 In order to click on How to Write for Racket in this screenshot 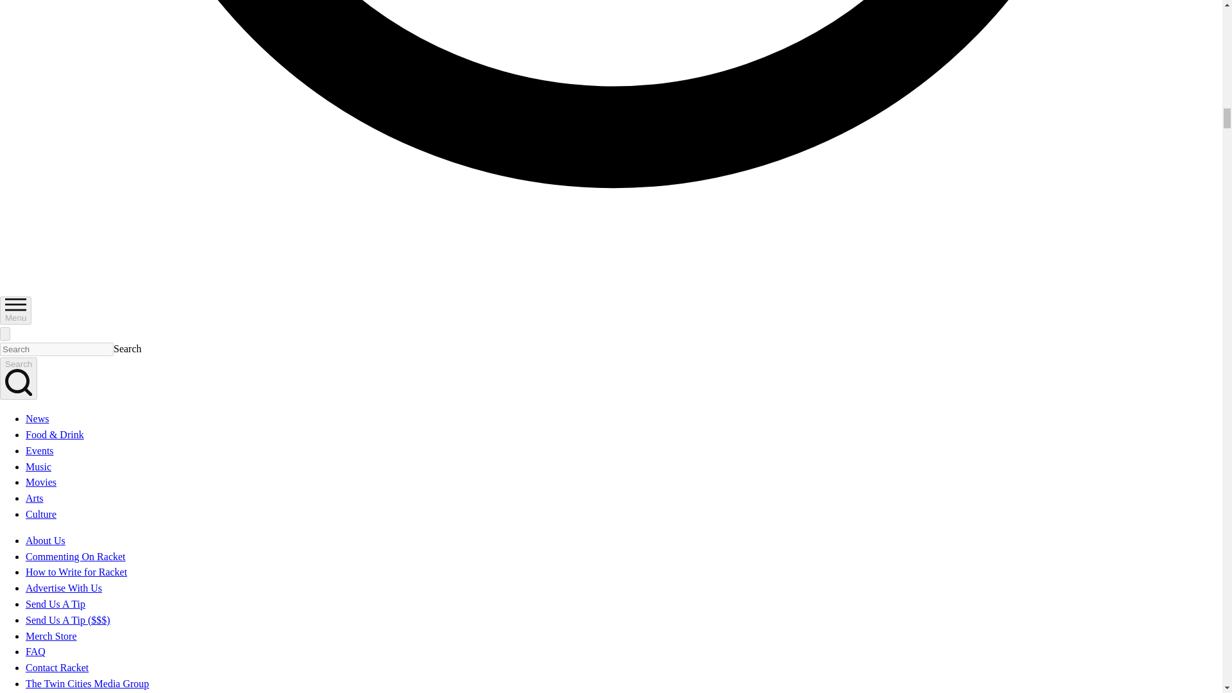, I will do `click(76, 572)`.